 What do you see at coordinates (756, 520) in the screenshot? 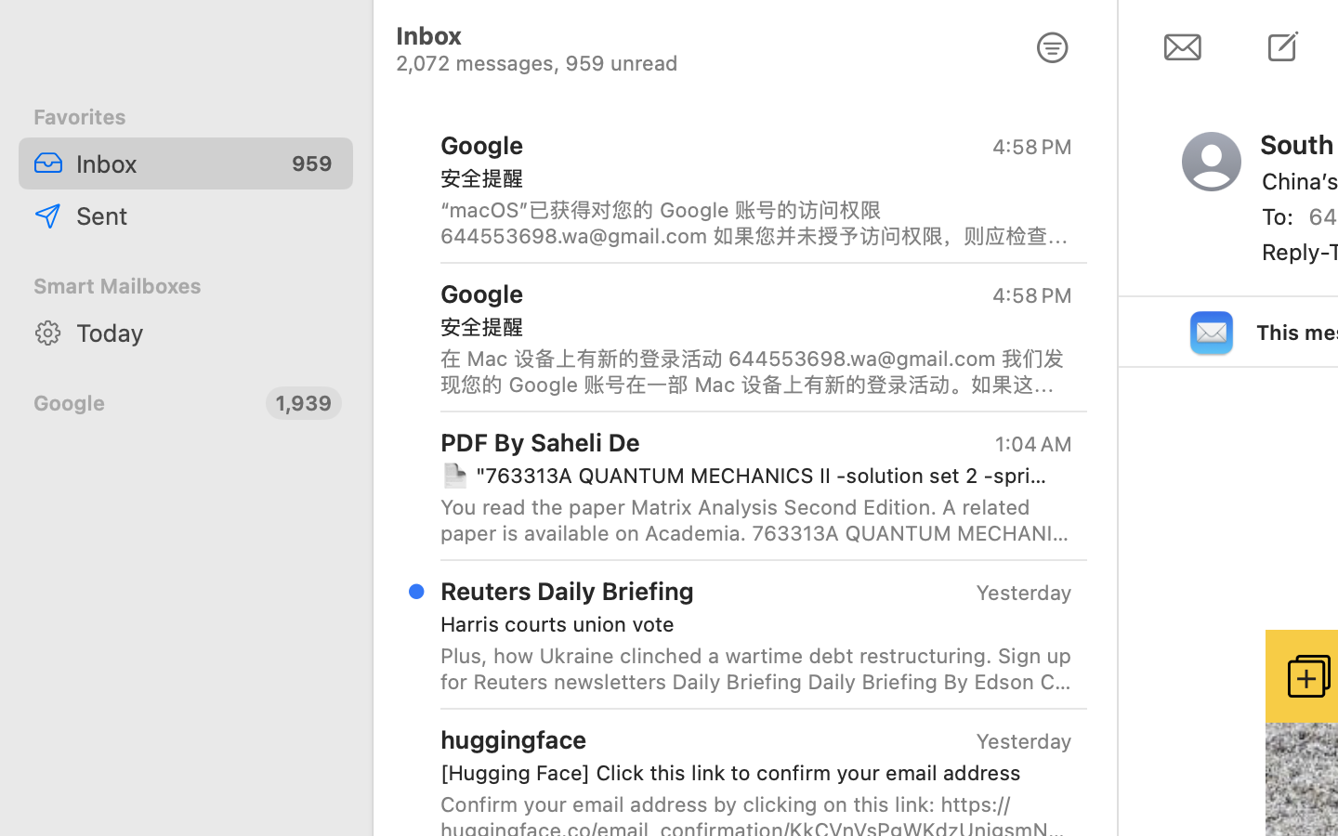
I see `You read the paper Matrix Analysis Second Edition. A related paper is available on Academia. 763313A QUANTUM MECHANICS II -solution set 2 -spring 2014 Saheli De 237 Views View PDF ▸ Download PDF ⬇ Your recent reading history: Matrix Analysis Second Edition - Benedict Cui Want fewer recommendations like this one? 580 California St., Suite 400, San Francisco, CA, 94104 Unsubscribe Privacy Policy Terms of Service © 2024 Academia` at bounding box center [756, 520].